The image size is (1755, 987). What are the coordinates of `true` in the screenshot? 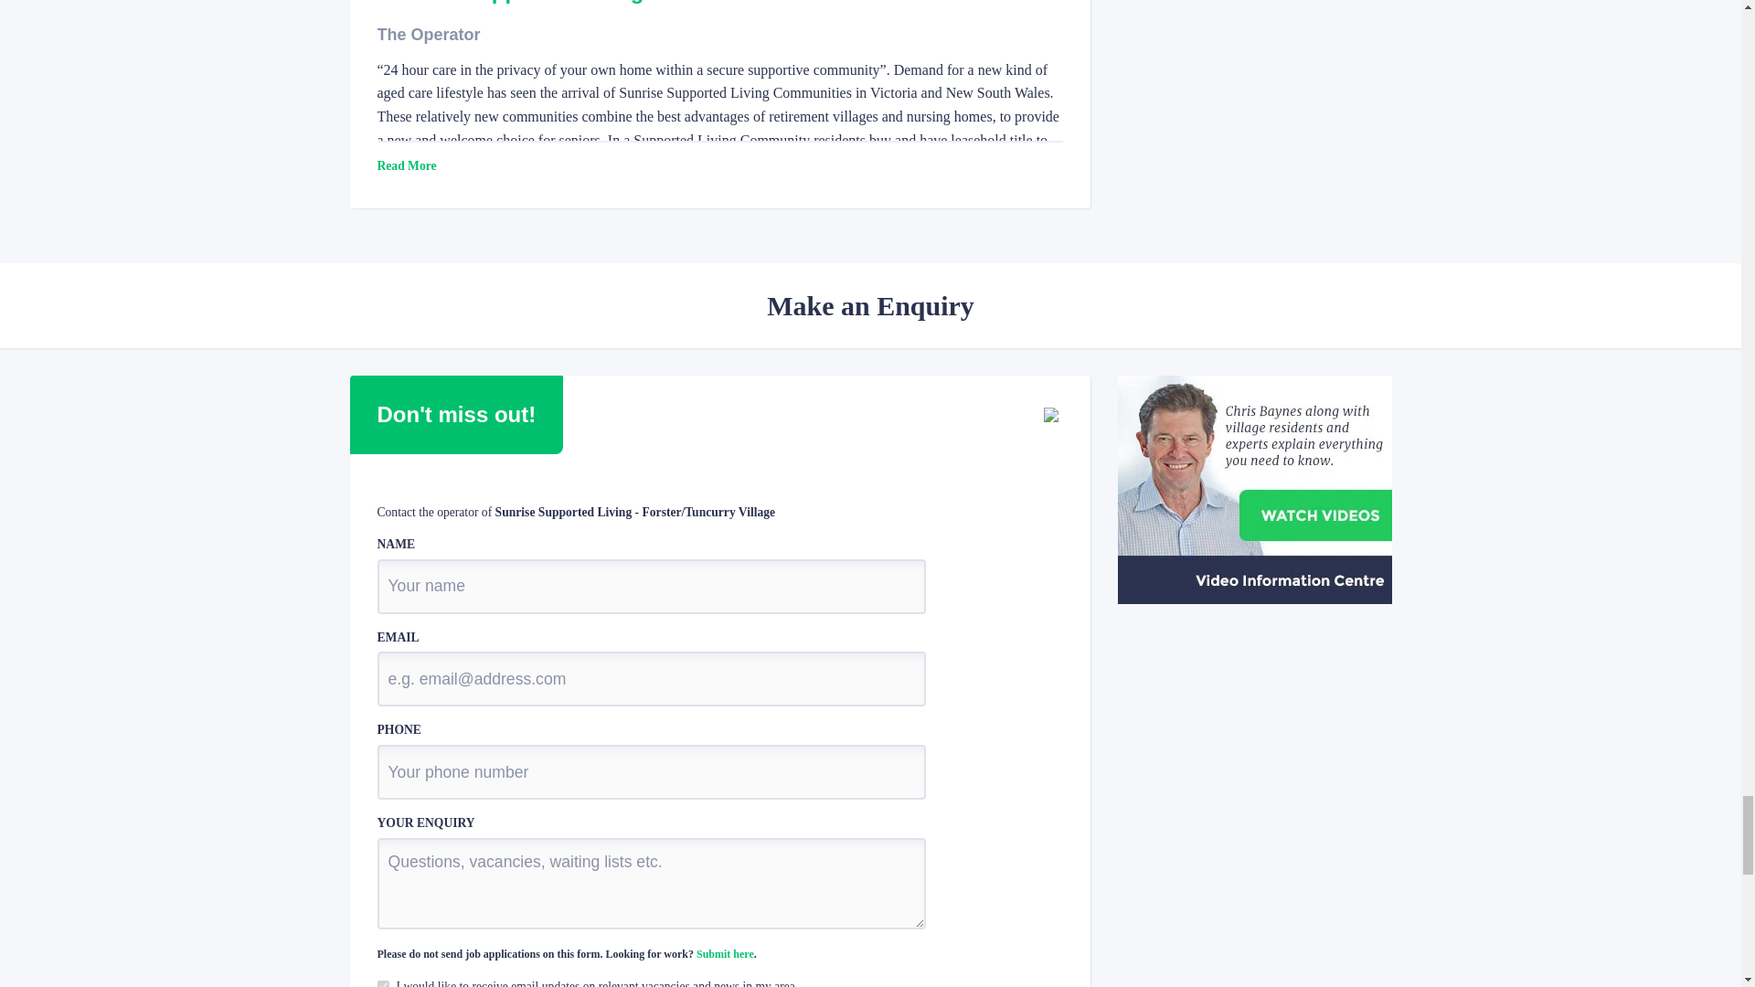 It's located at (382, 983).